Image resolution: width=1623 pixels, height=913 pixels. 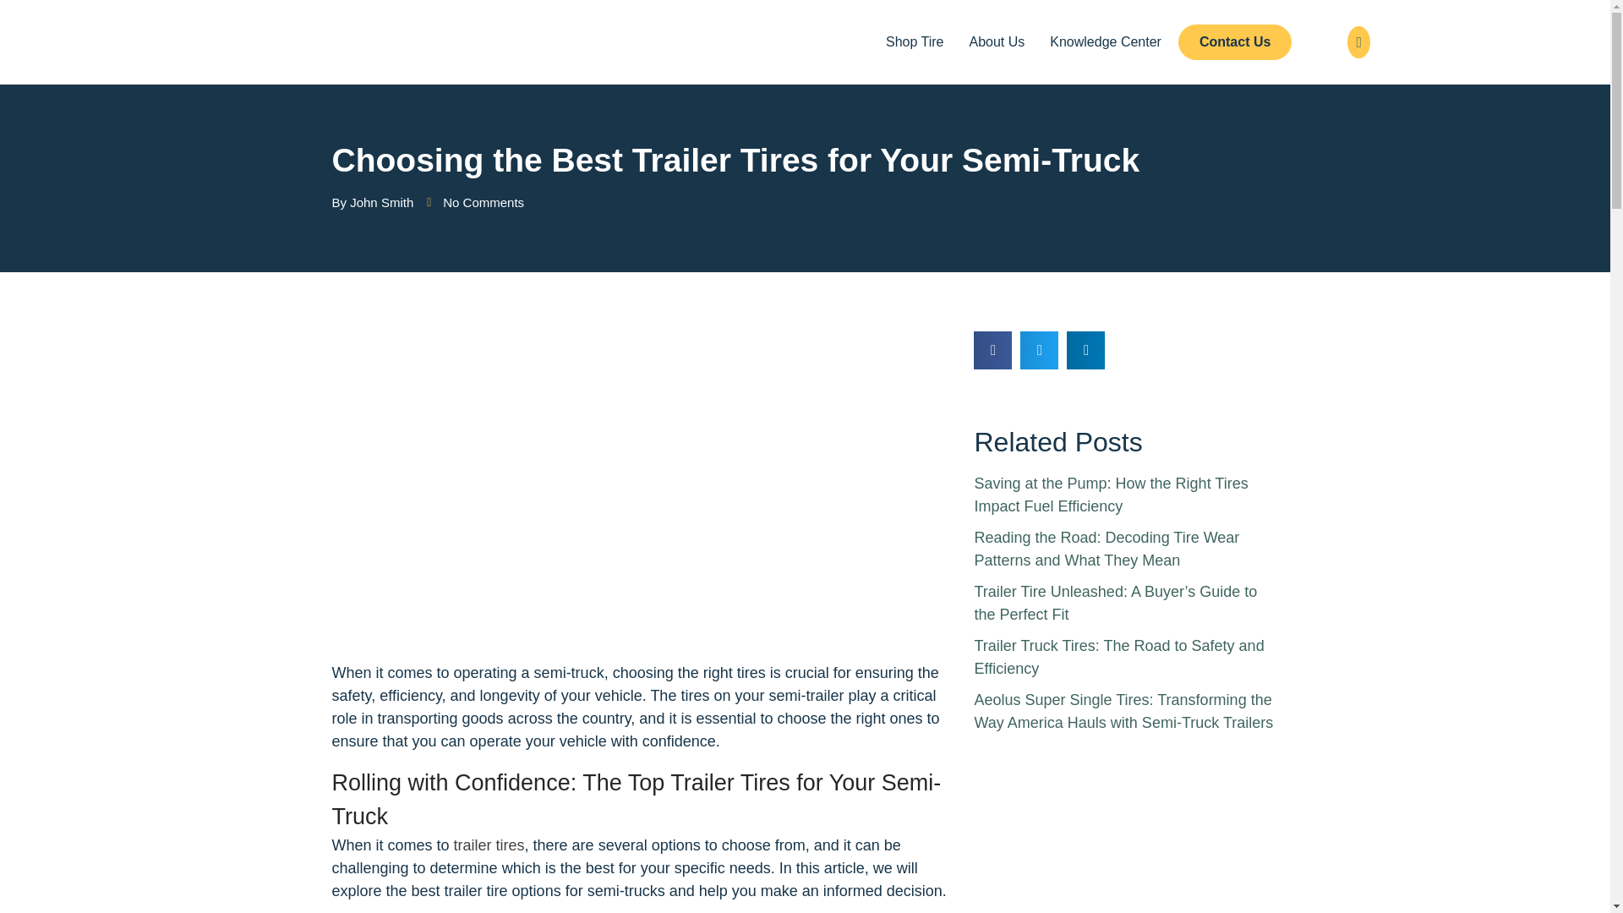 What do you see at coordinates (1234, 42) in the screenshot?
I see `Contact Us` at bounding box center [1234, 42].